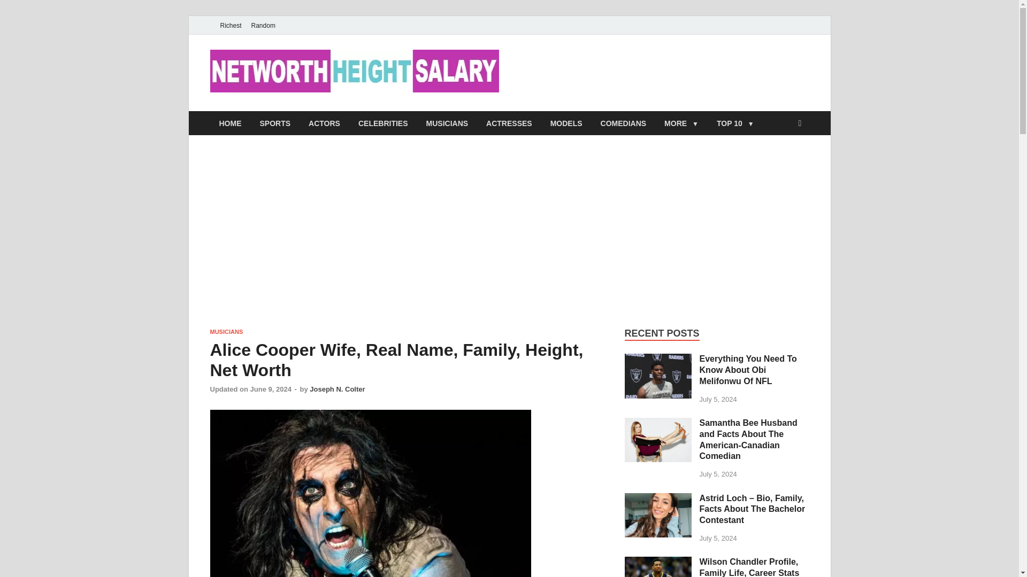 Image resolution: width=1027 pixels, height=577 pixels. Describe the element at coordinates (624, 123) in the screenshot. I see `COMEDIANS` at that location.